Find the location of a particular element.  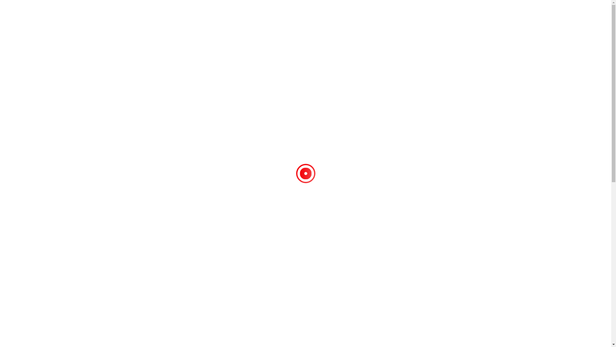

+32 (0)475 49 42 44 is located at coordinates (227, 190).